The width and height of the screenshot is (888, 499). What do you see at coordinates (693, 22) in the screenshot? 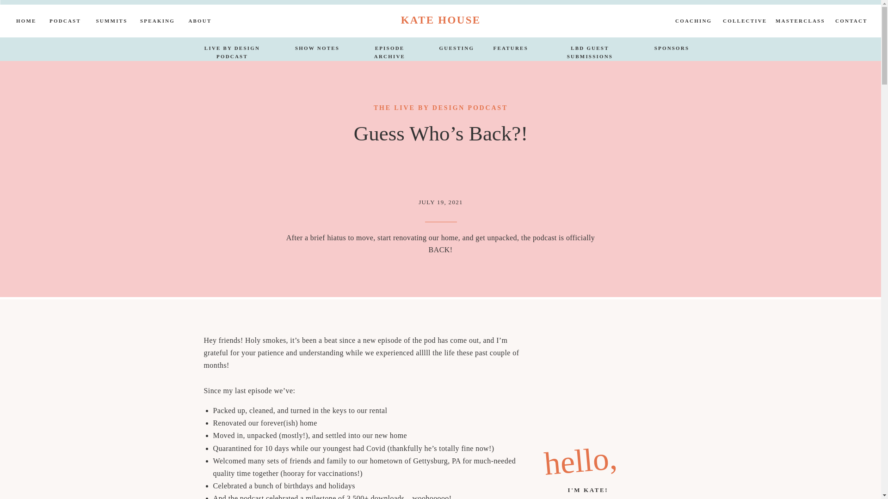
I see `COACHING` at bounding box center [693, 22].